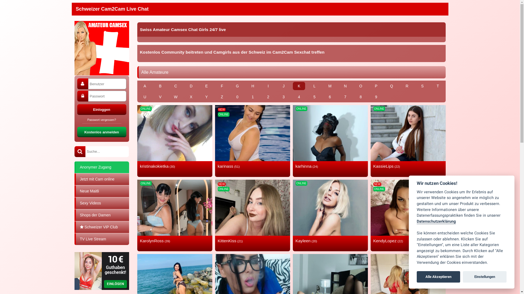  I want to click on X, so click(191, 97).